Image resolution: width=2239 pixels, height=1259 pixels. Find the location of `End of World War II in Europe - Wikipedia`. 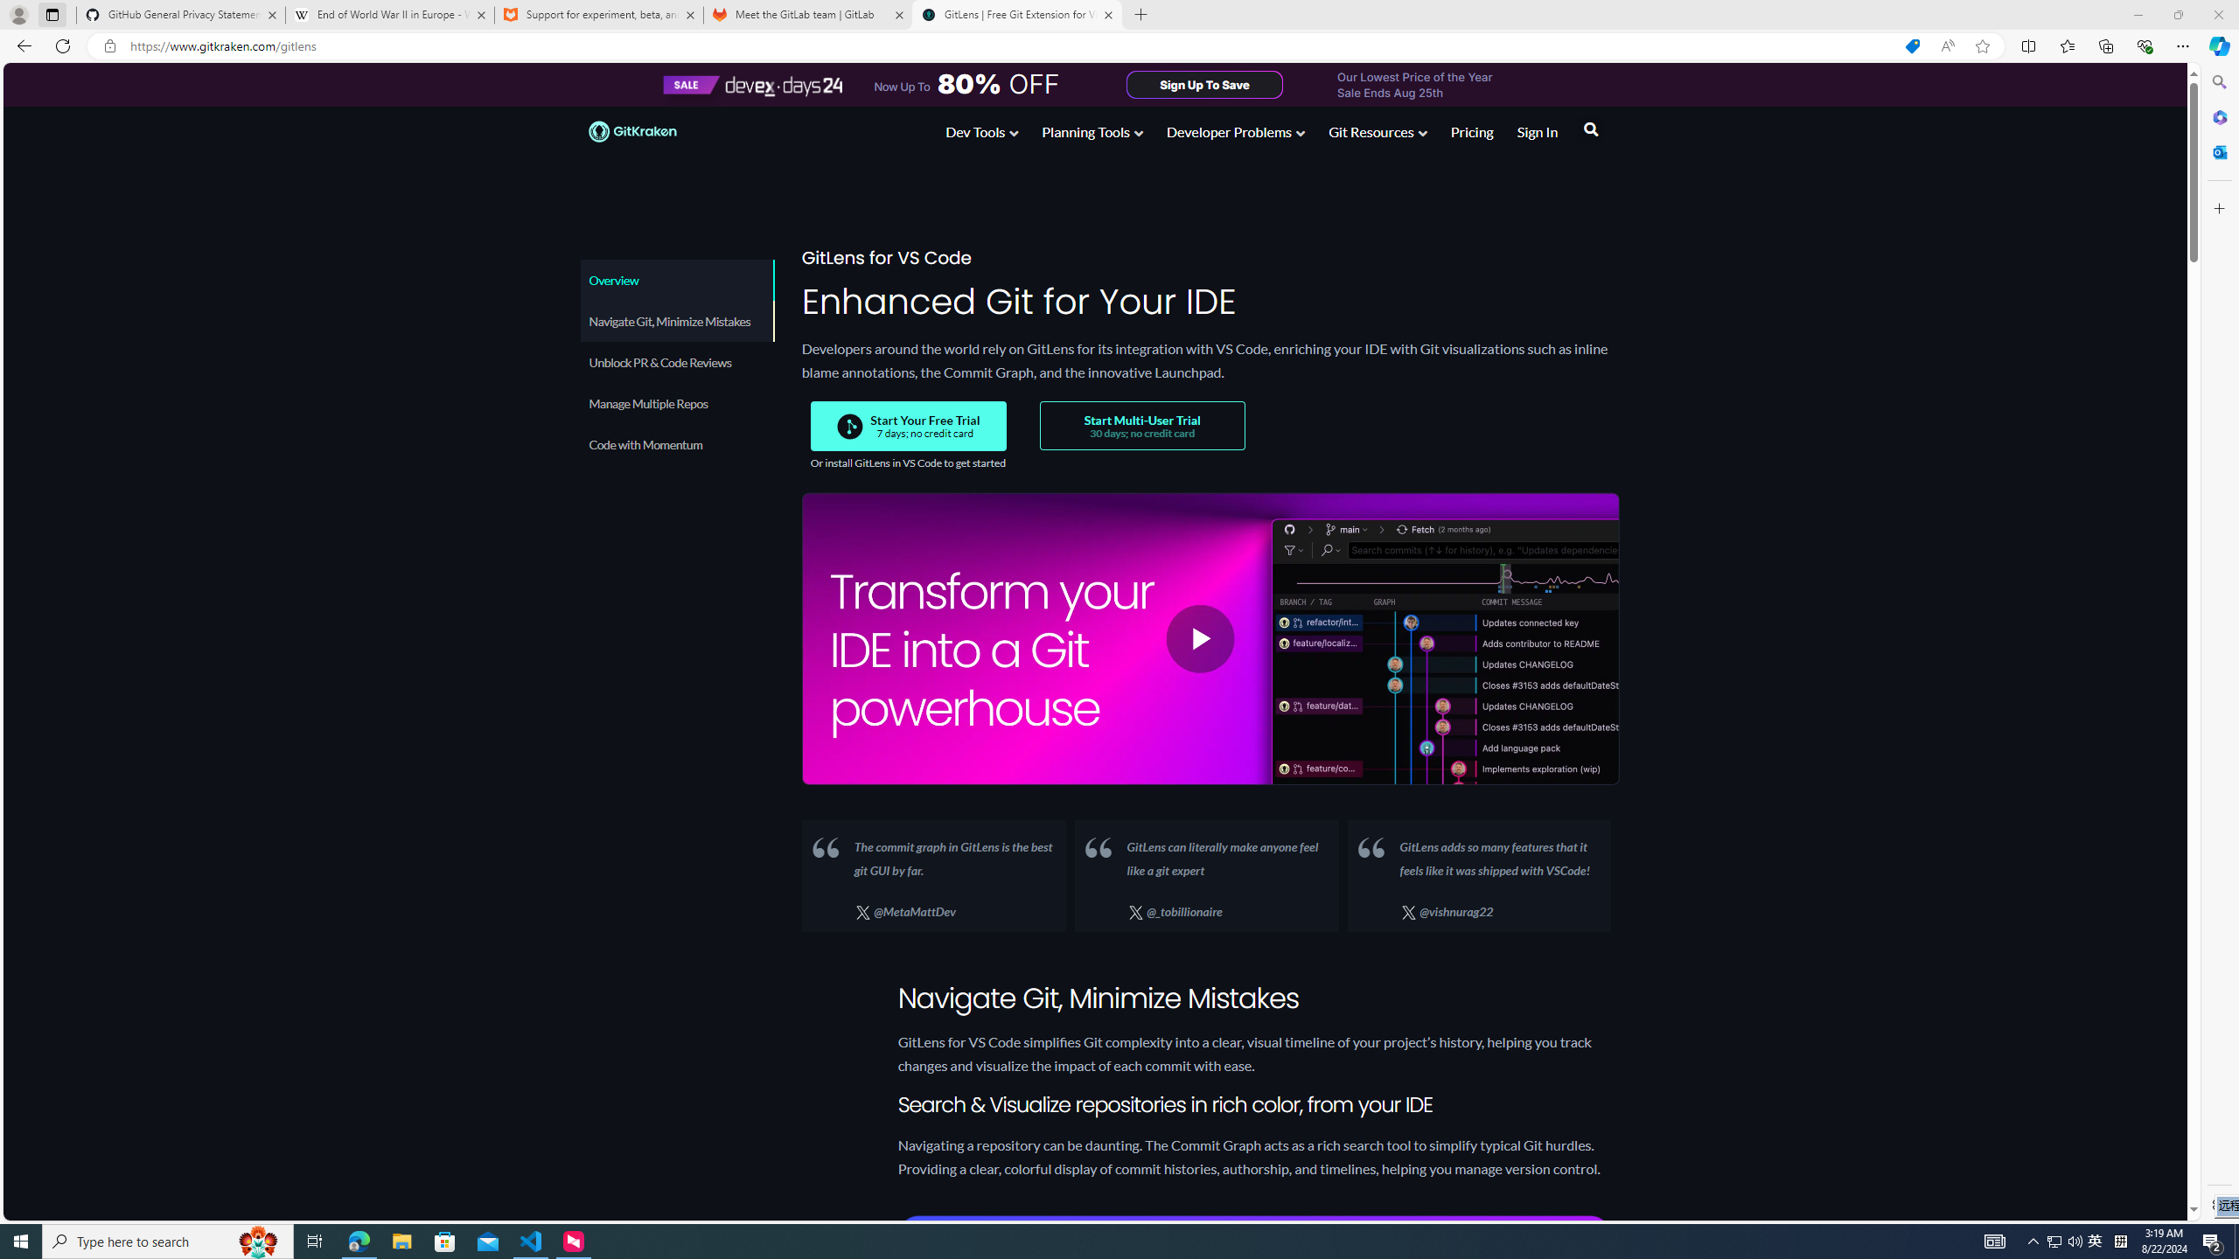

End of World War II in Europe - Wikipedia is located at coordinates (389, 15).